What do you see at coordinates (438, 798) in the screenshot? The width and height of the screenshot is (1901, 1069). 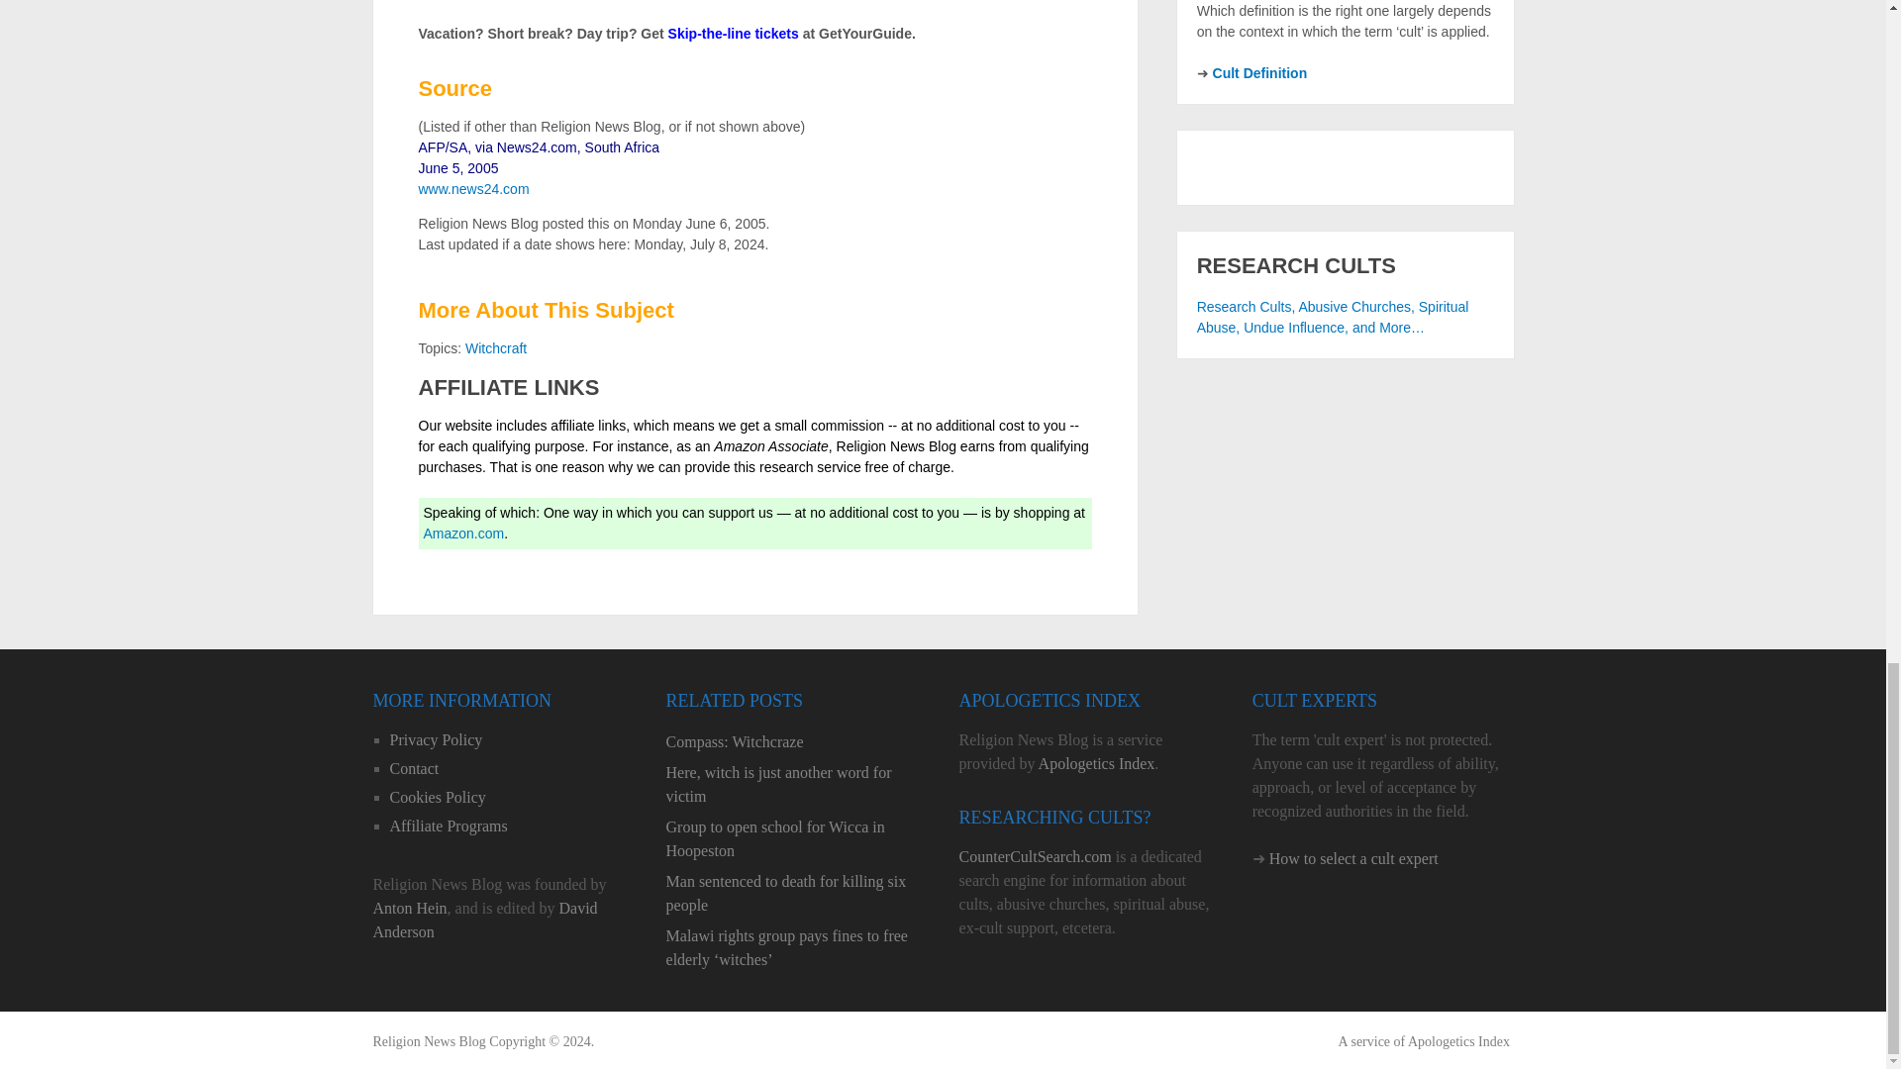 I see `Cookies Policy` at bounding box center [438, 798].